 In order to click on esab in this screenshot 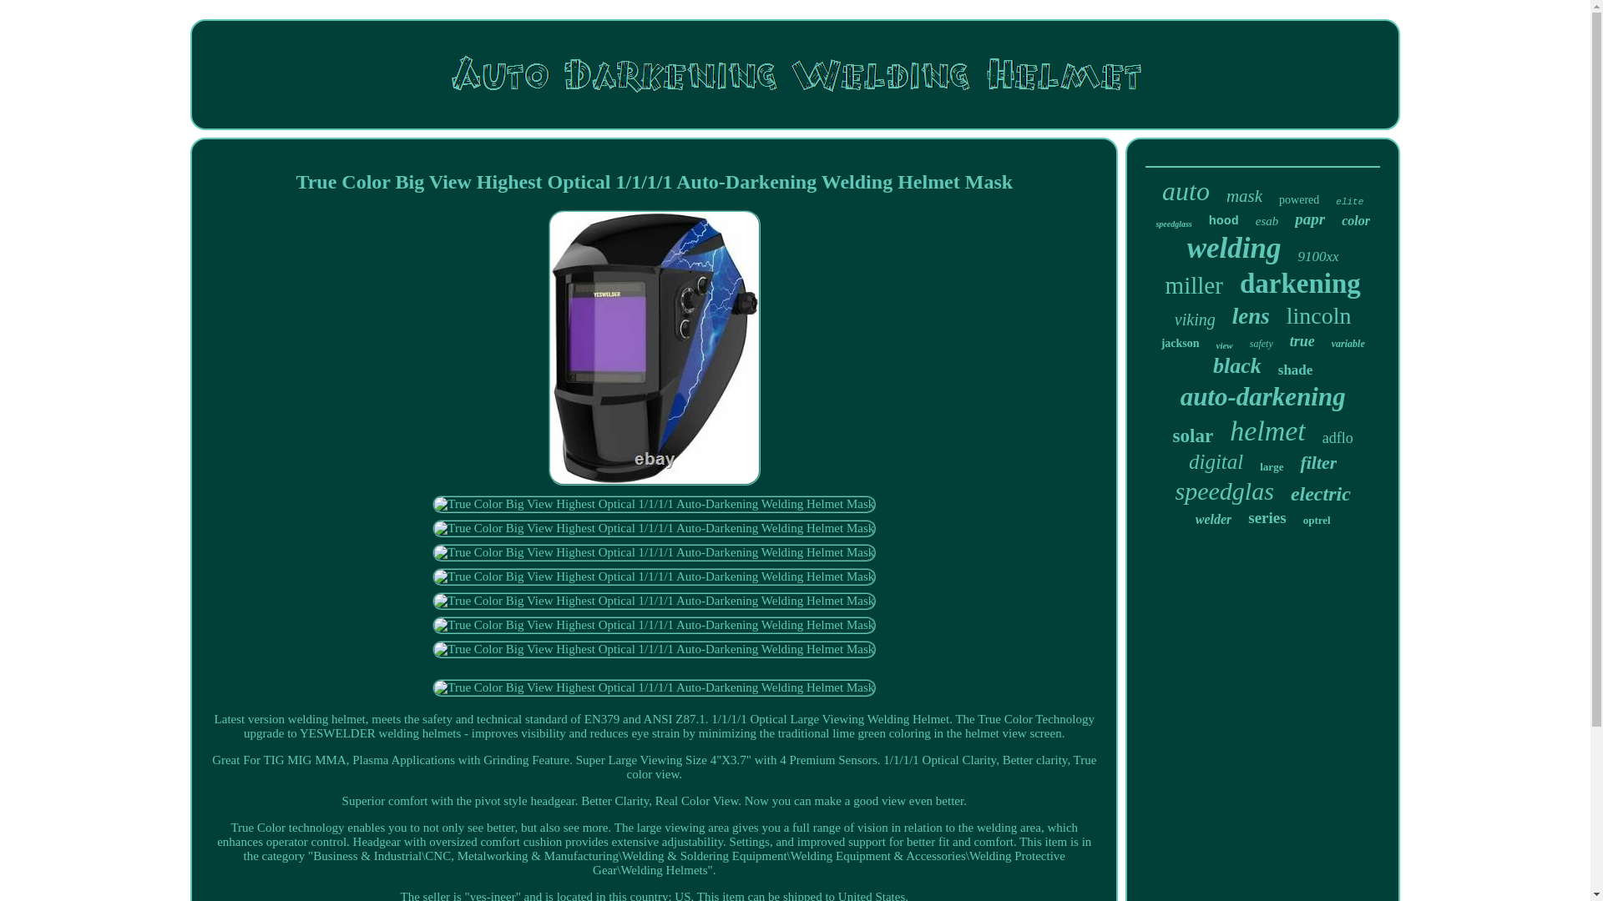, I will do `click(1267, 222)`.